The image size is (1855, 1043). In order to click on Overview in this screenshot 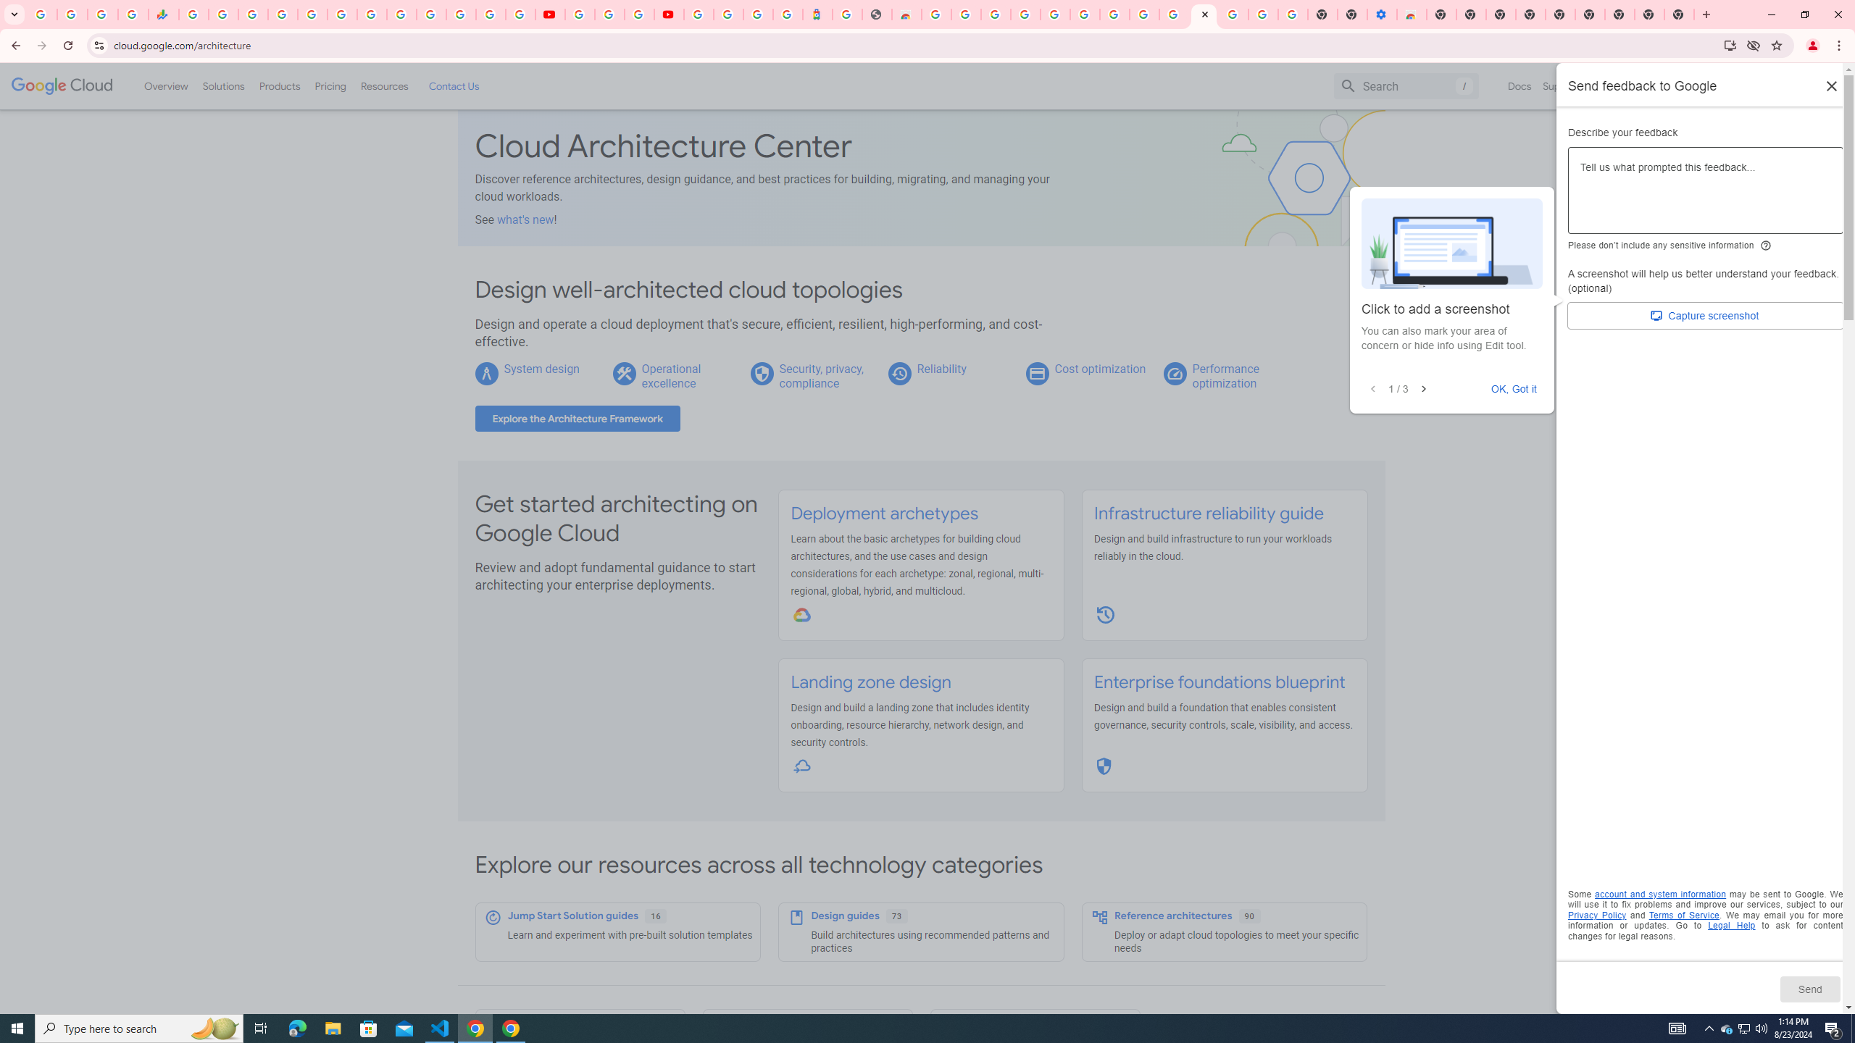, I will do `click(167, 85)`.